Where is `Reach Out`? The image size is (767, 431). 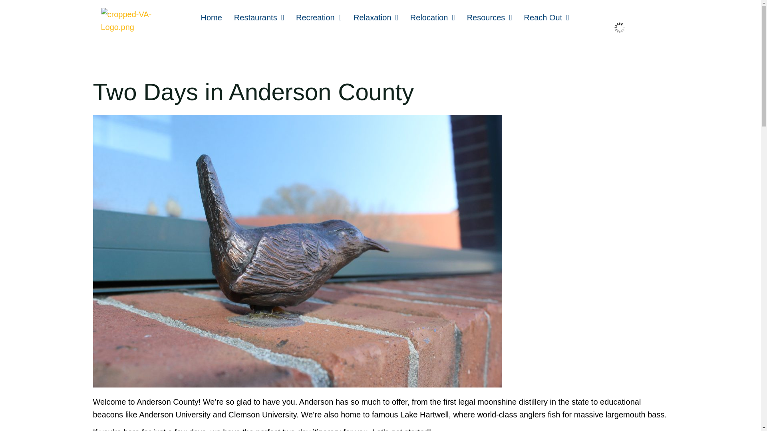 Reach Out is located at coordinates (546, 18).